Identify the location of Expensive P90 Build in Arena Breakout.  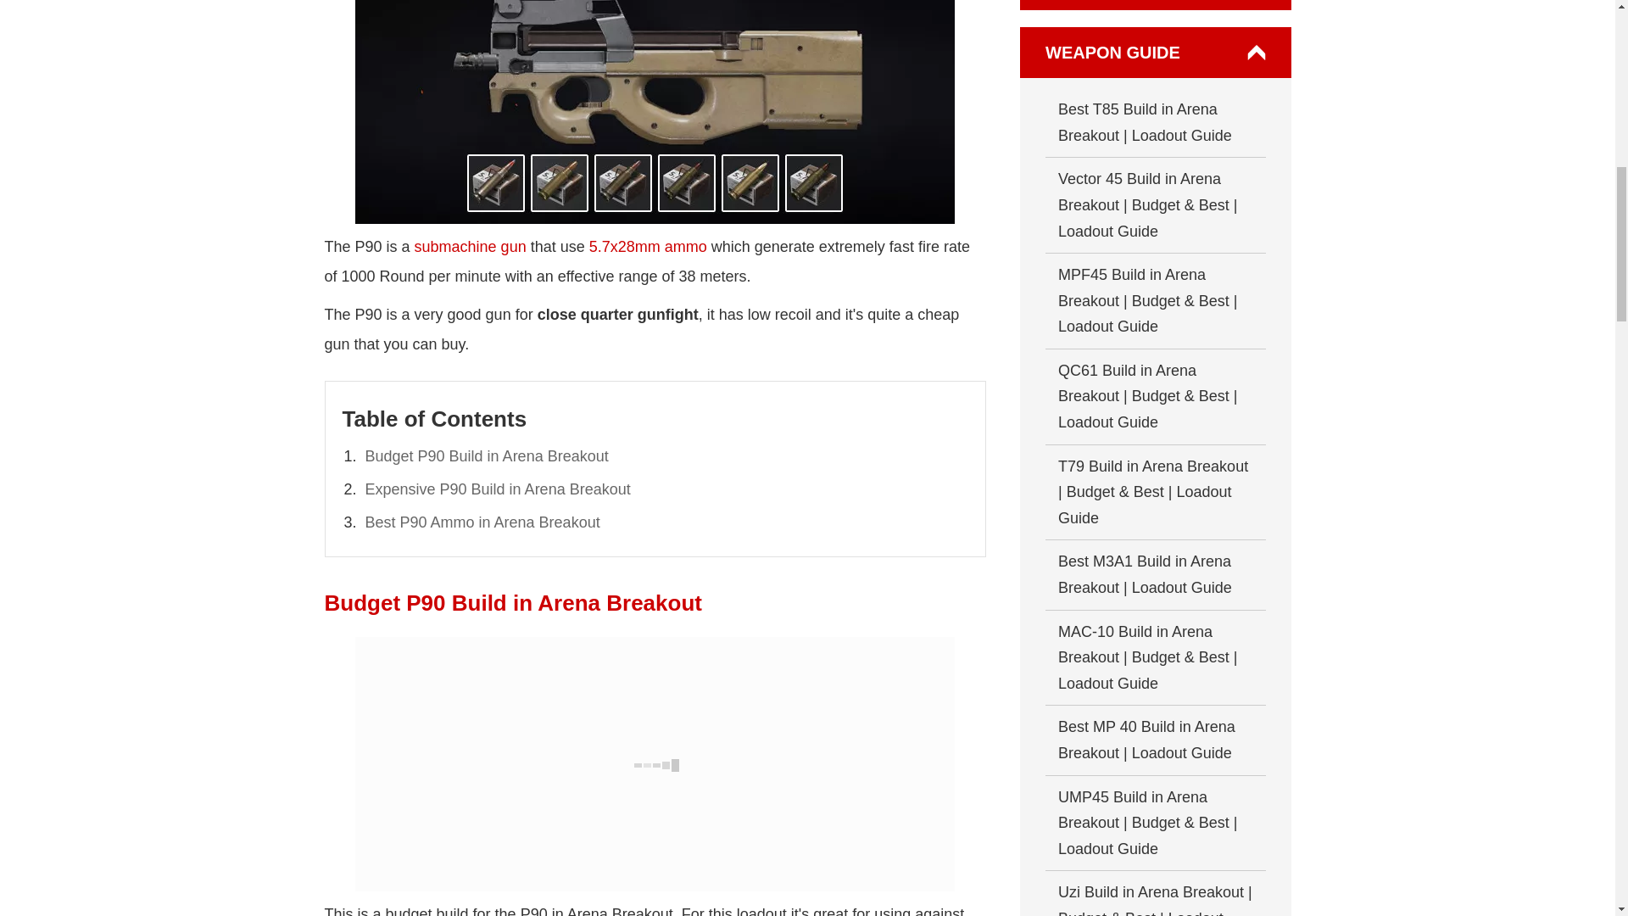
(497, 489).